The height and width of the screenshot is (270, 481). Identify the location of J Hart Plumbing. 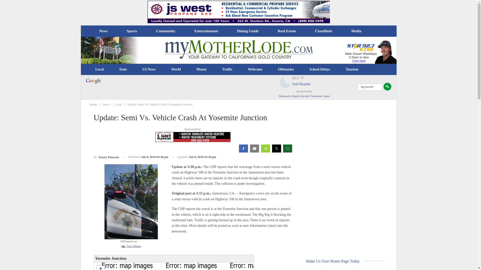
(193, 137).